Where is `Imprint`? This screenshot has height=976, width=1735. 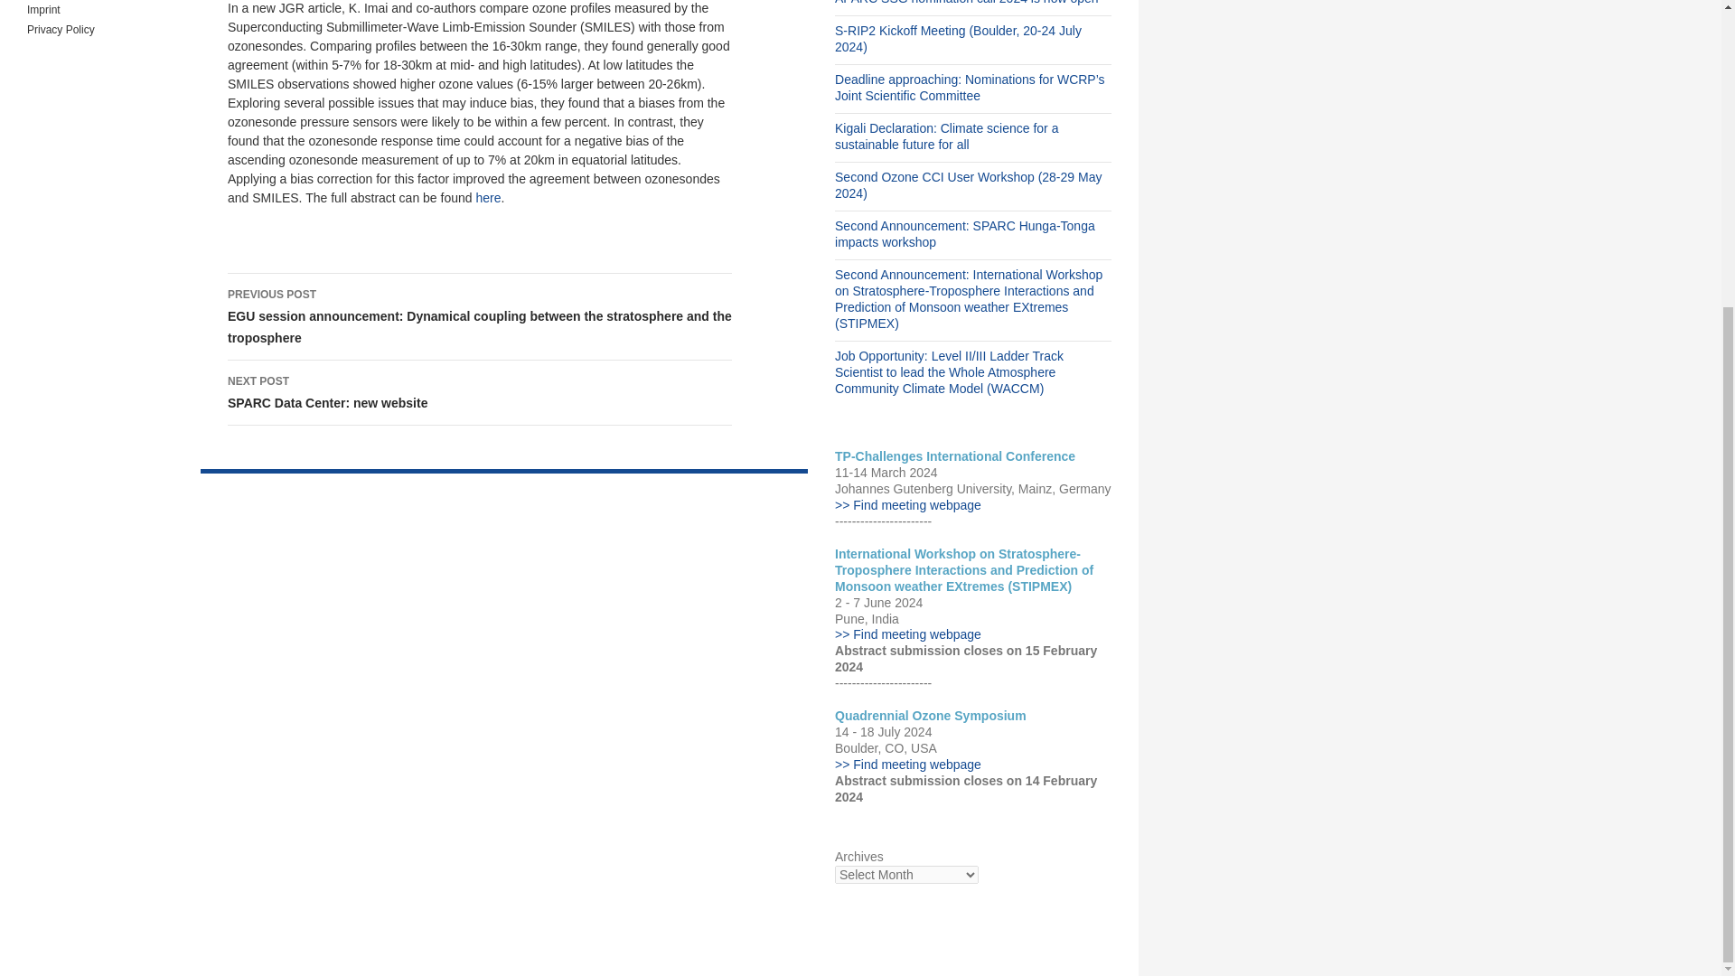 Imprint is located at coordinates (43, 10).